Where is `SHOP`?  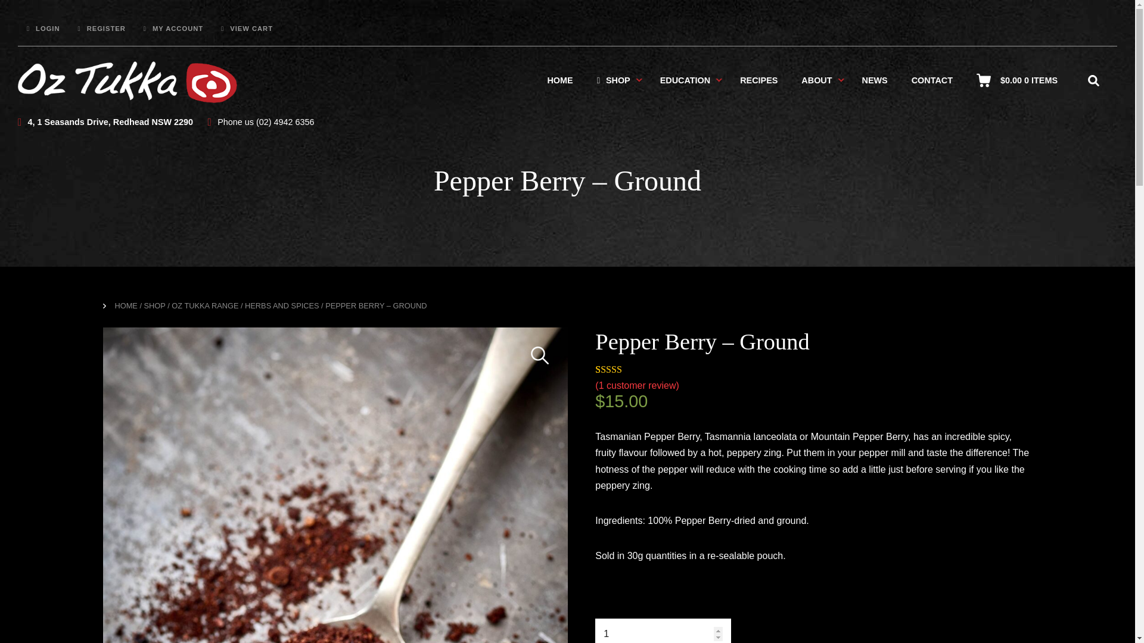 SHOP is located at coordinates (613, 80).